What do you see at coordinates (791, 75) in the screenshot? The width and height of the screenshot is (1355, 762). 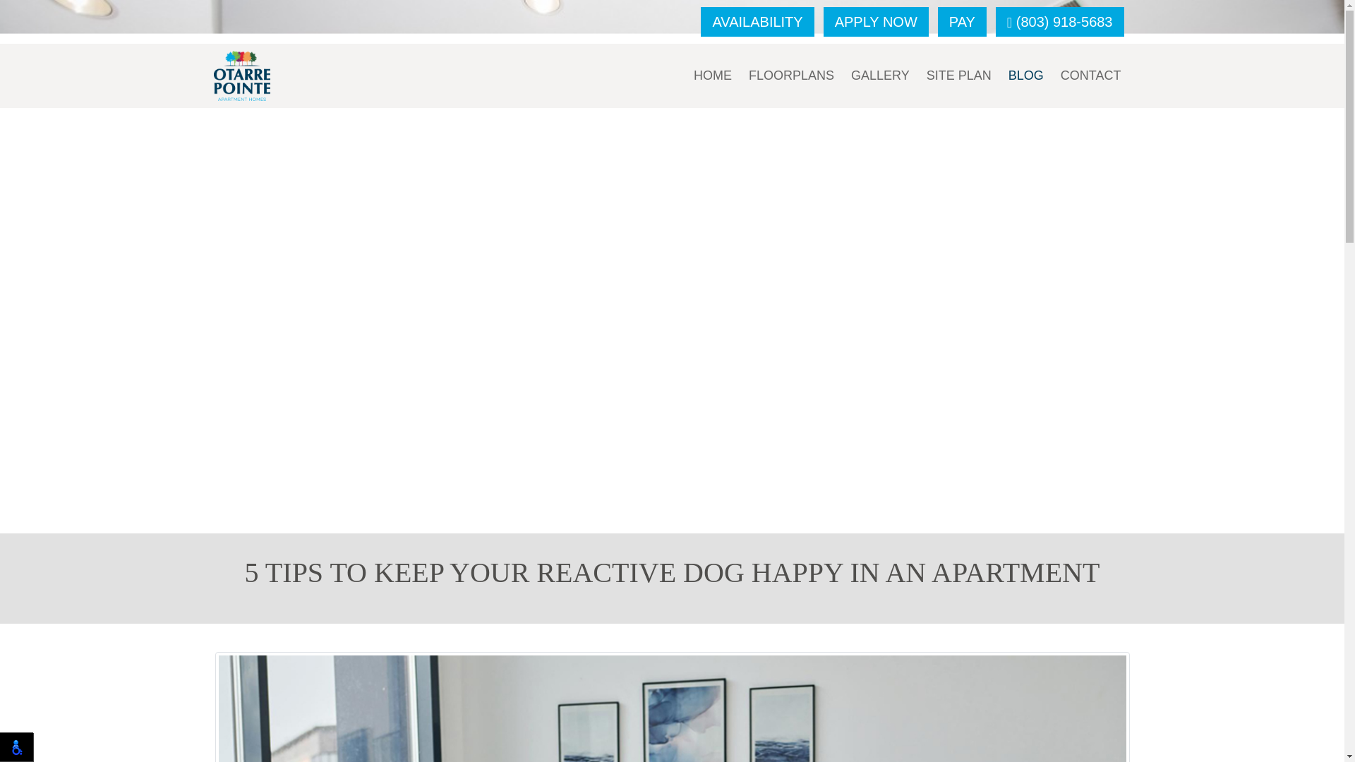 I see `Floorplans` at bounding box center [791, 75].